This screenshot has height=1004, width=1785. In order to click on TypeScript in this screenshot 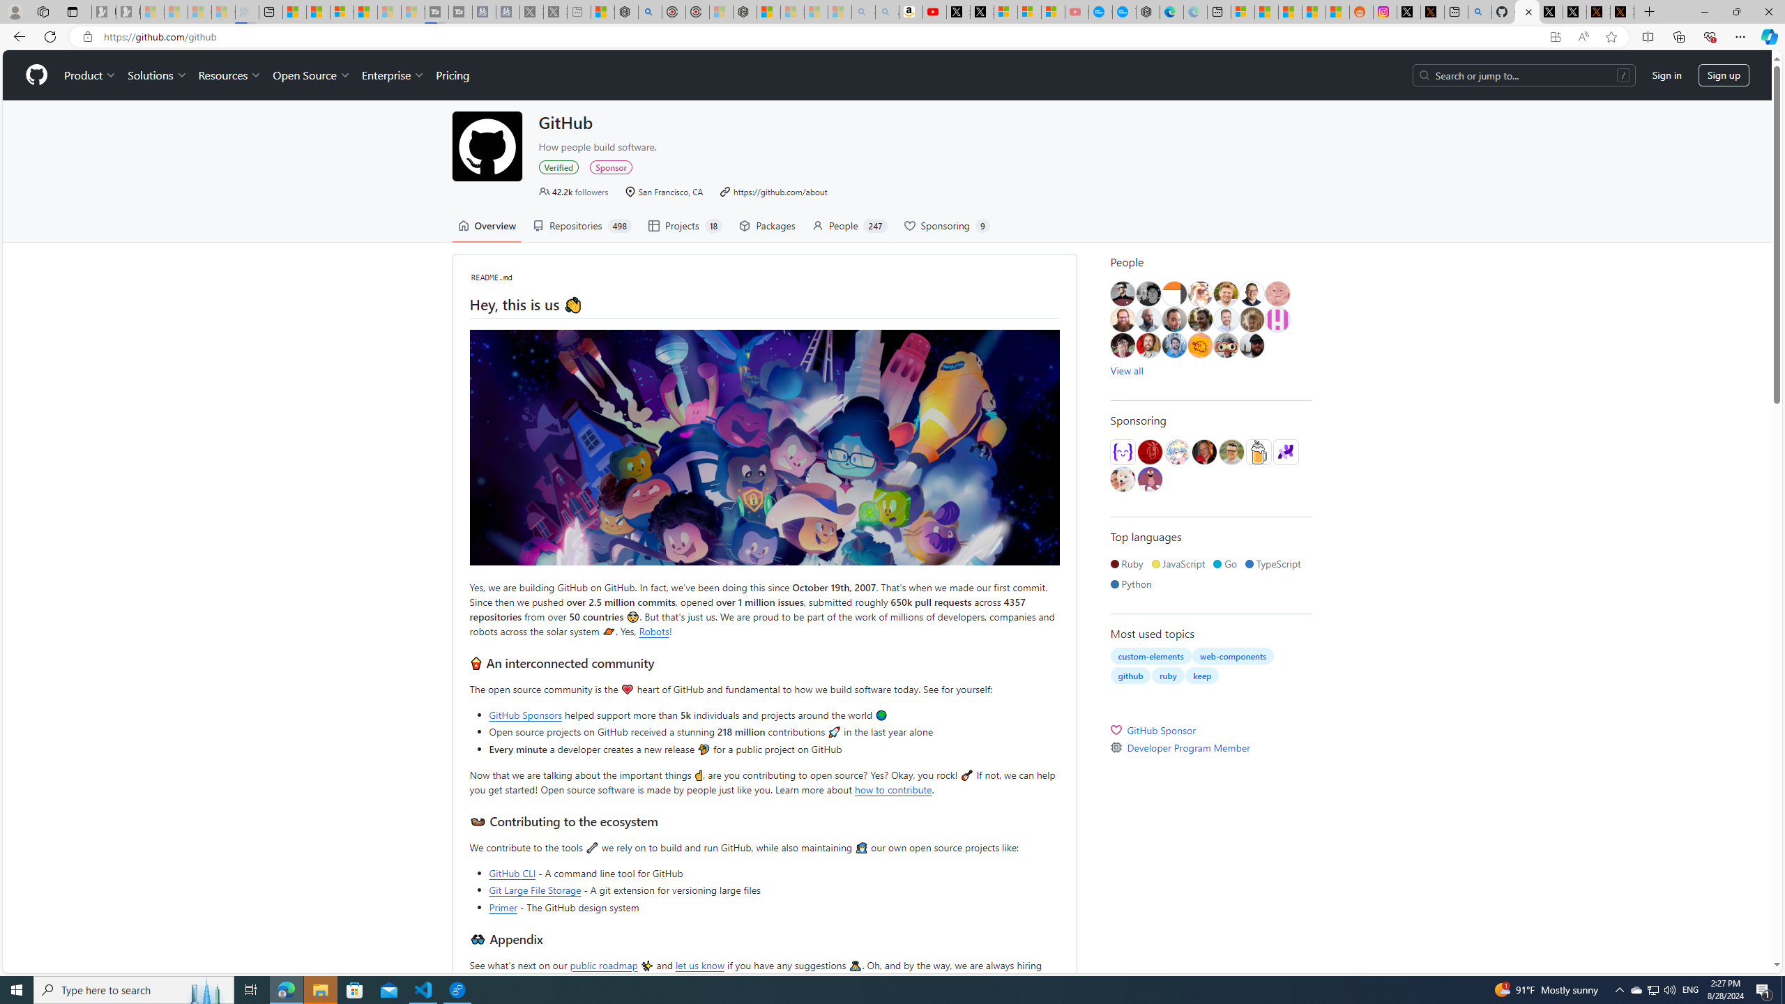, I will do `click(1275, 563)`.